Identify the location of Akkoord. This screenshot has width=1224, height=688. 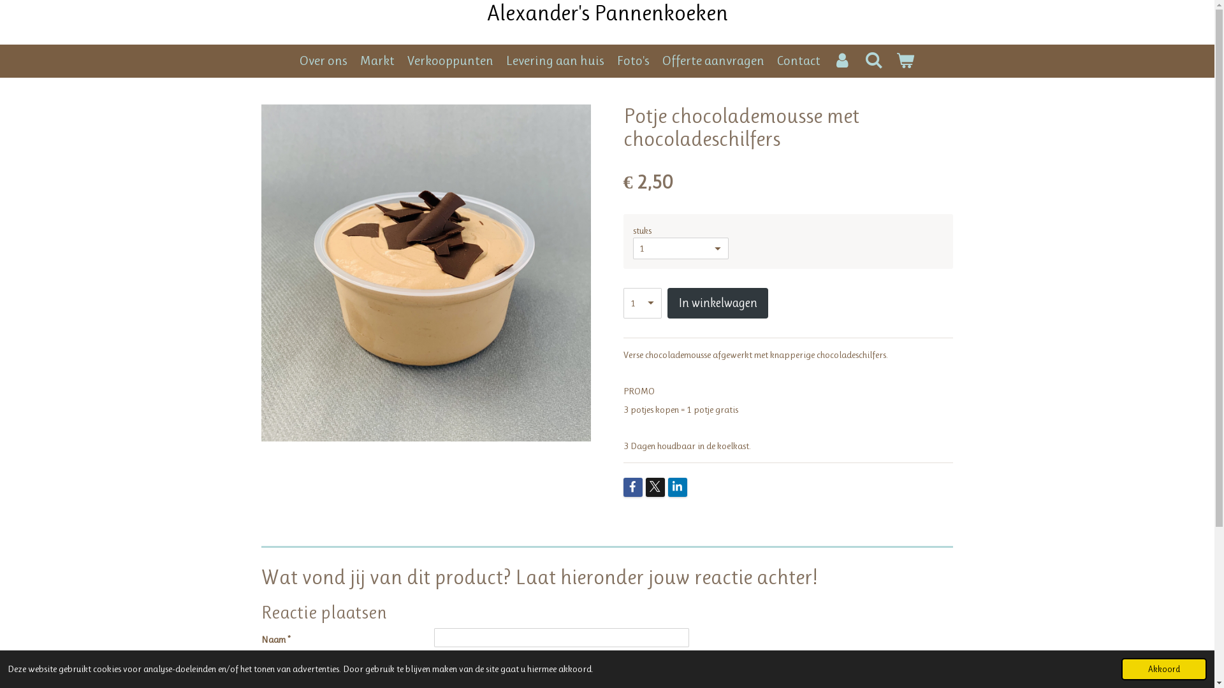
(1164, 669).